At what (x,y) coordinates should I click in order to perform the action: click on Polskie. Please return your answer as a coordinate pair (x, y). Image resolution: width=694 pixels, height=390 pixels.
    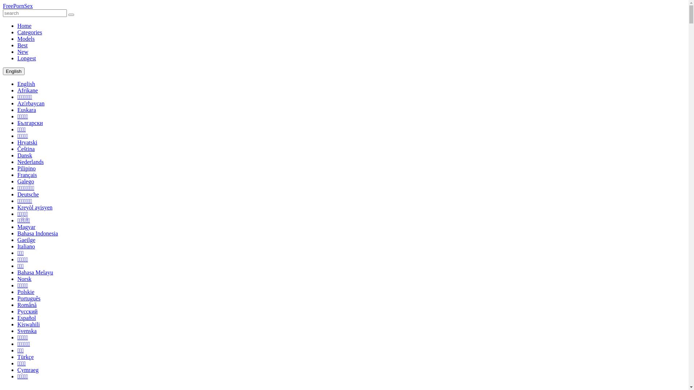
    Looking at the image, I should click on (26, 292).